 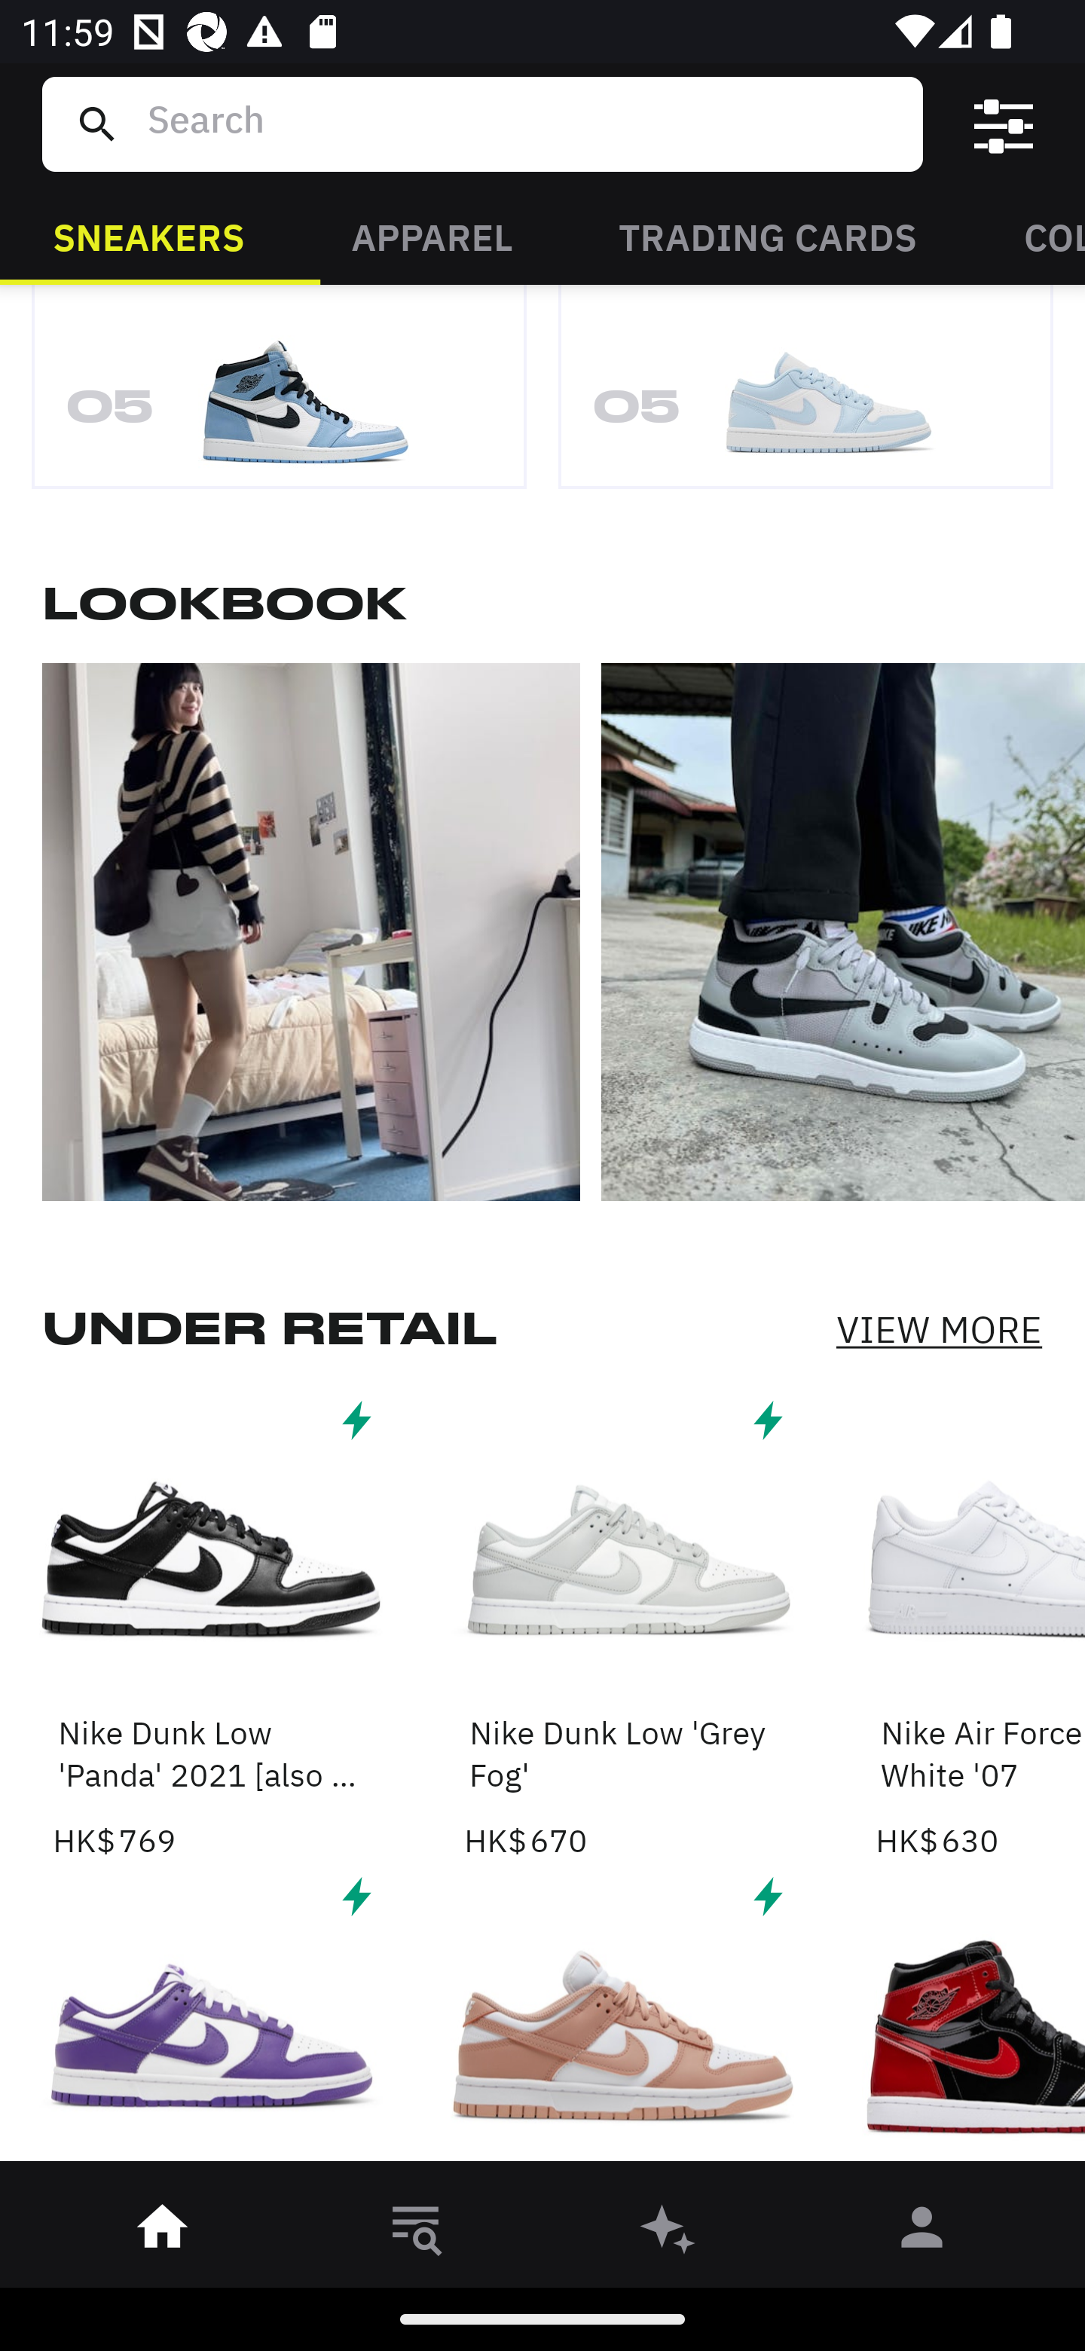 I want to click on Nike Air Force 1 Low White '07 HK$ 630, so click(x=980, y=1628).